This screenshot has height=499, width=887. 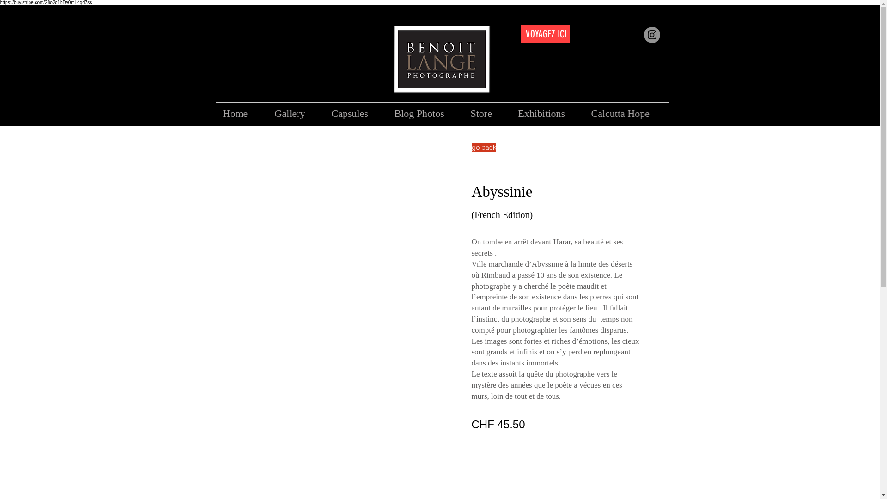 What do you see at coordinates (425, 114) in the screenshot?
I see `Blog Photos` at bounding box center [425, 114].